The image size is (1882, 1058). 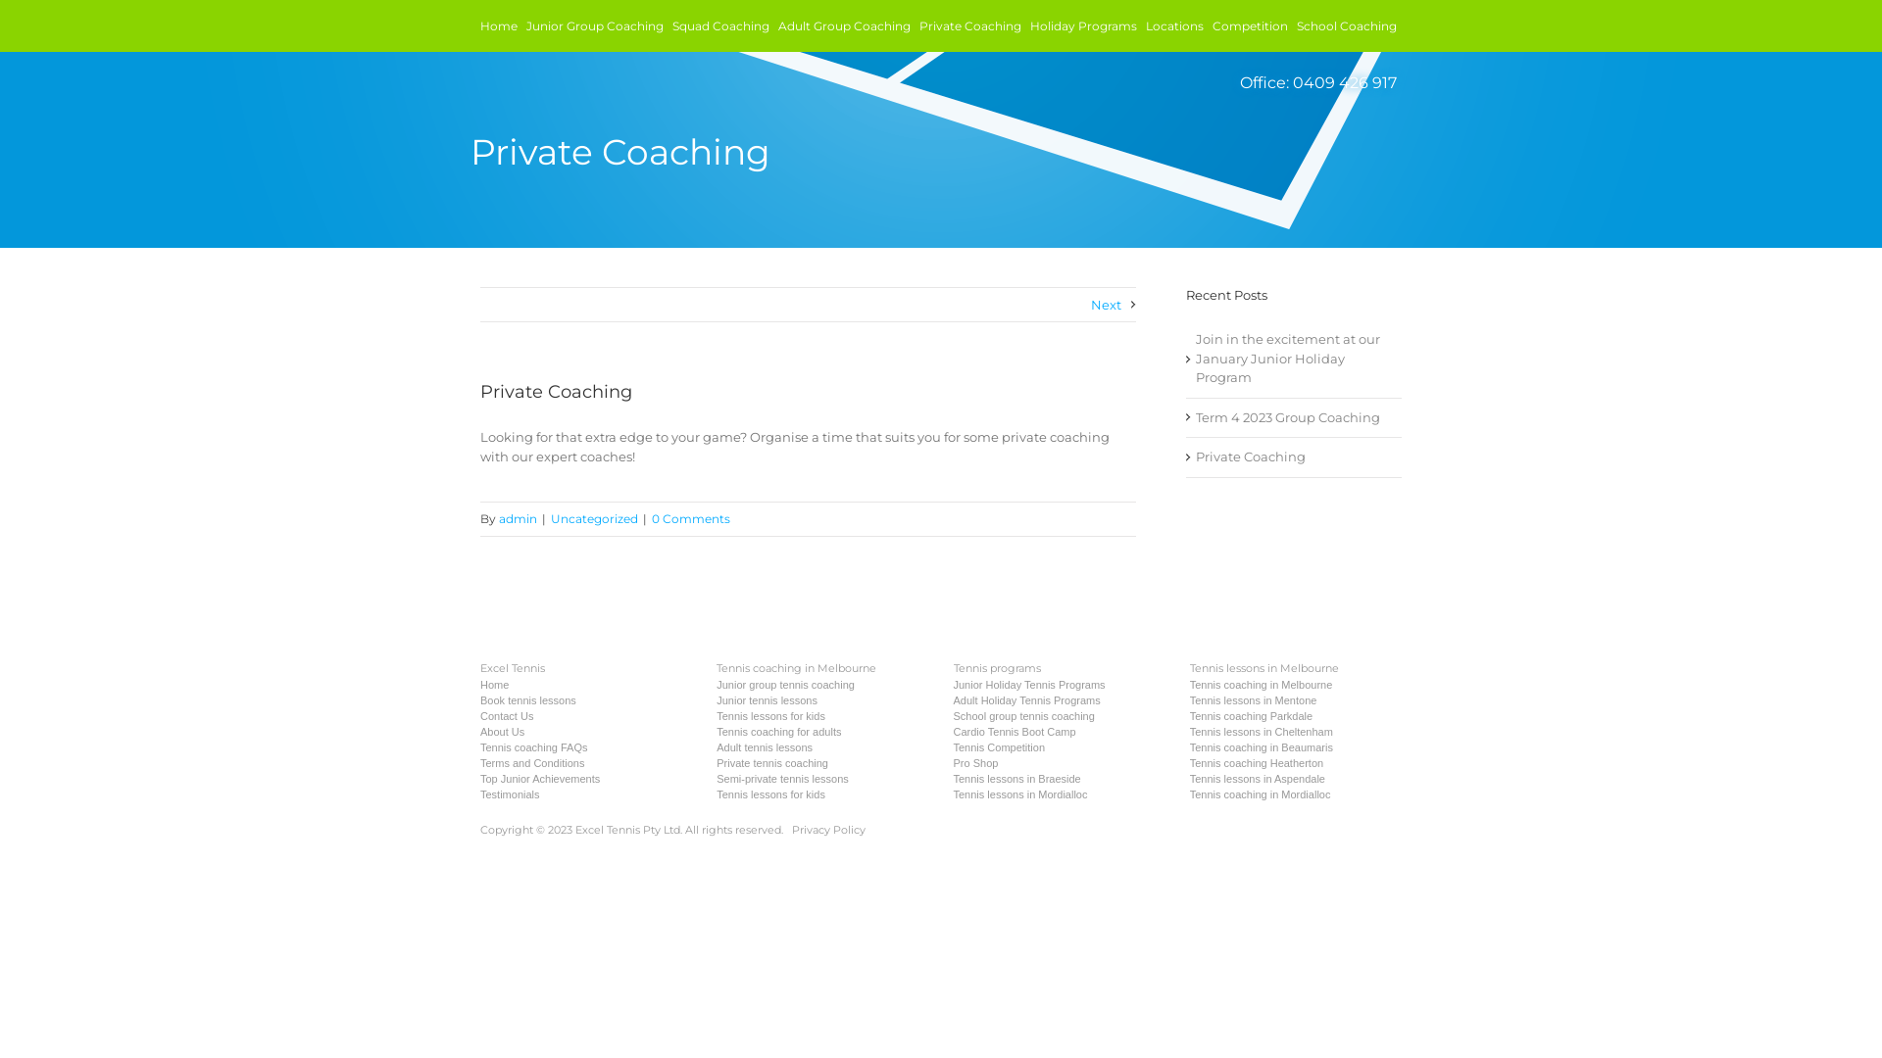 I want to click on Private Coaching, so click(x=1294, y=457).